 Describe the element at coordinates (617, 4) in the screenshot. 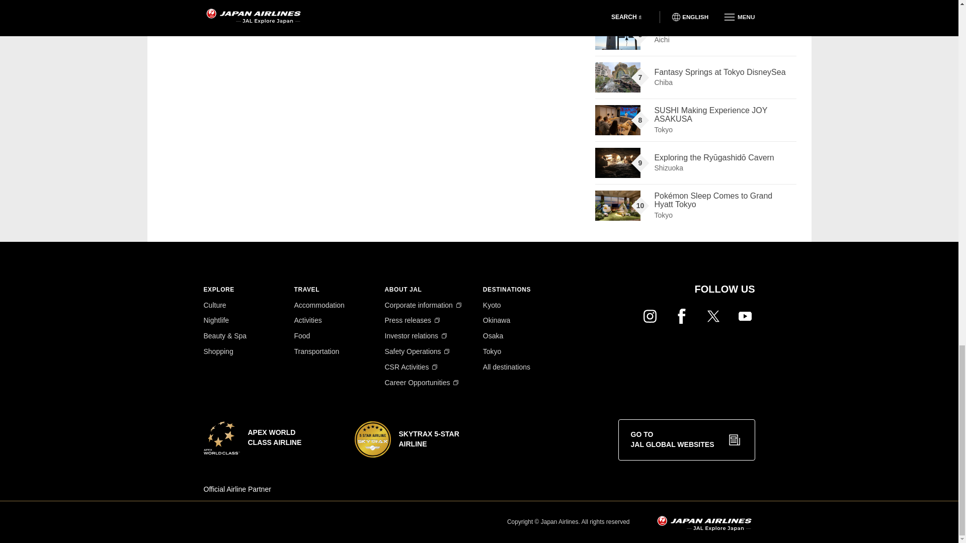

I see `Minamiboso Tateyama Stay` at that location.